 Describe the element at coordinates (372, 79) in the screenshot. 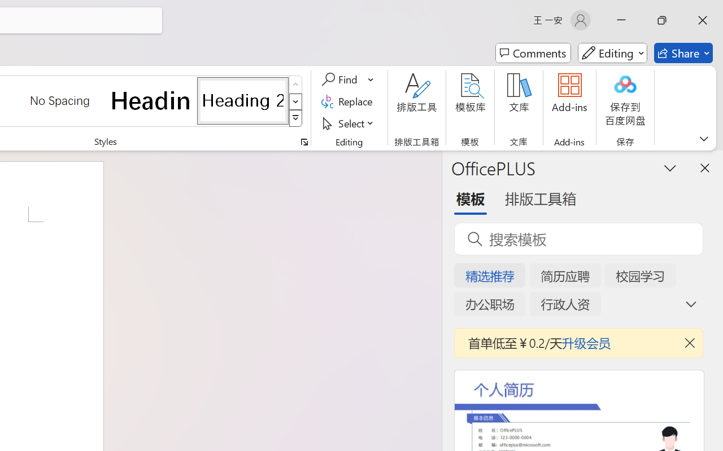

I see `More Options` at that location.